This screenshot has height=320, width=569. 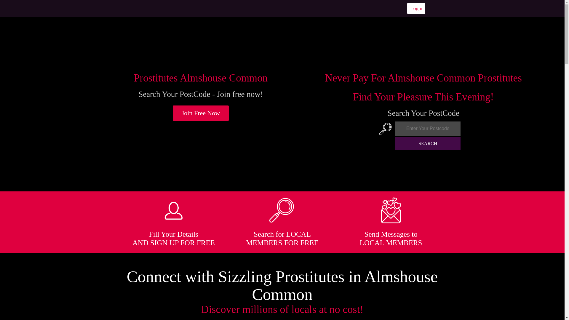 What do you see at coordinates (201, 113) in the screenshot?
I see `Join` at bounding box center [201, 113].